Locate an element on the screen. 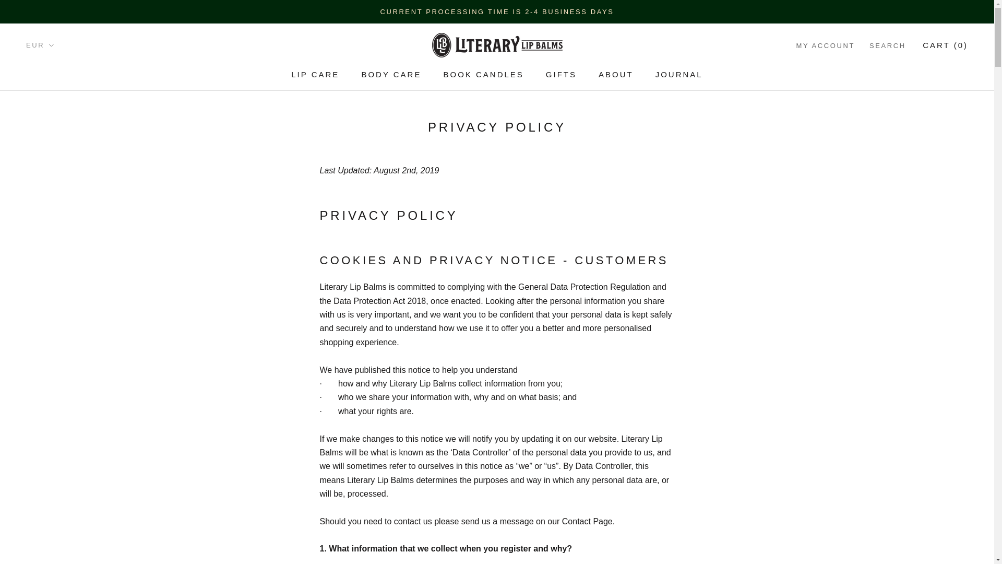  CURRENT PROCESSING TIME IS 2-4 BUSINESS DAYS is located at coordinates (483, 74).